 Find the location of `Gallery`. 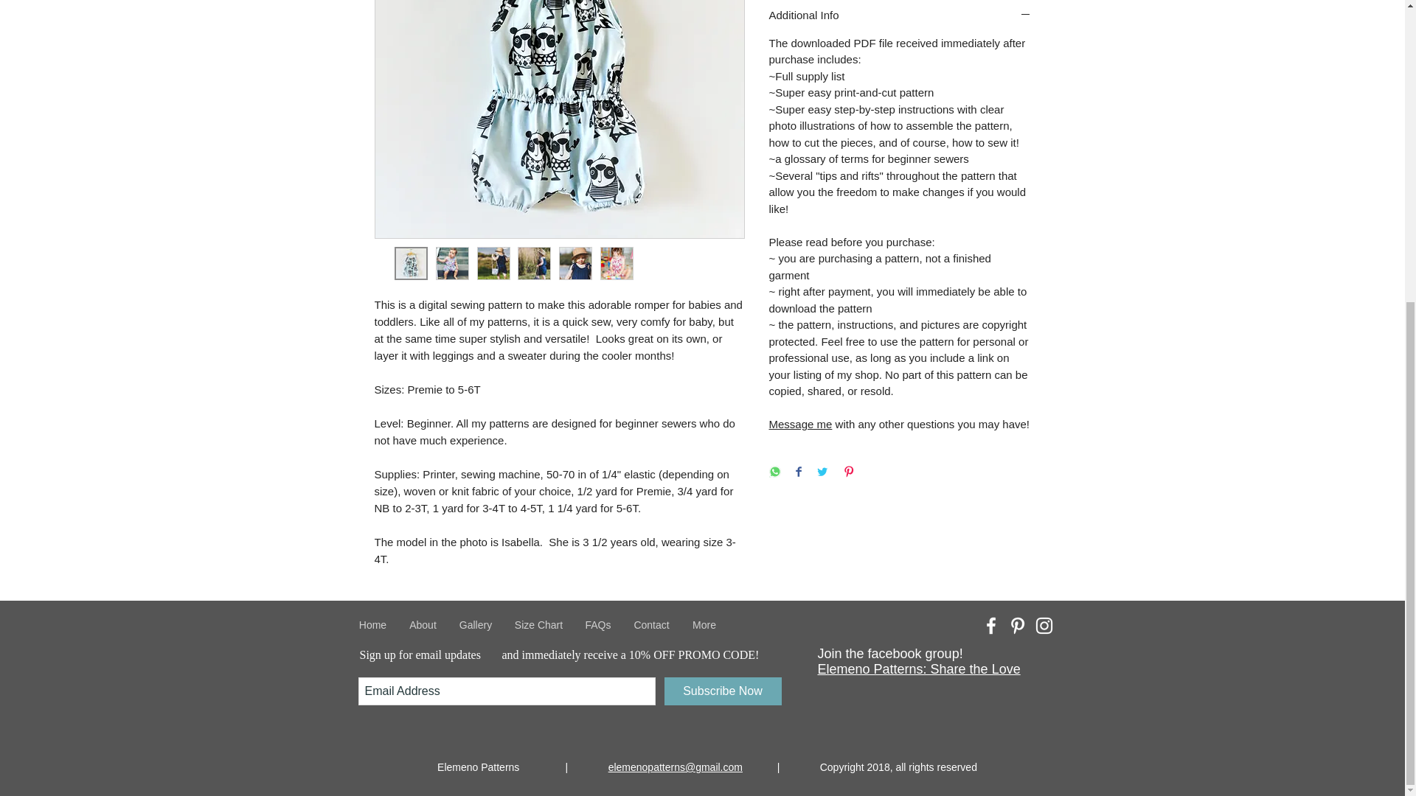

Gallery is located at coordinates (476, 625).